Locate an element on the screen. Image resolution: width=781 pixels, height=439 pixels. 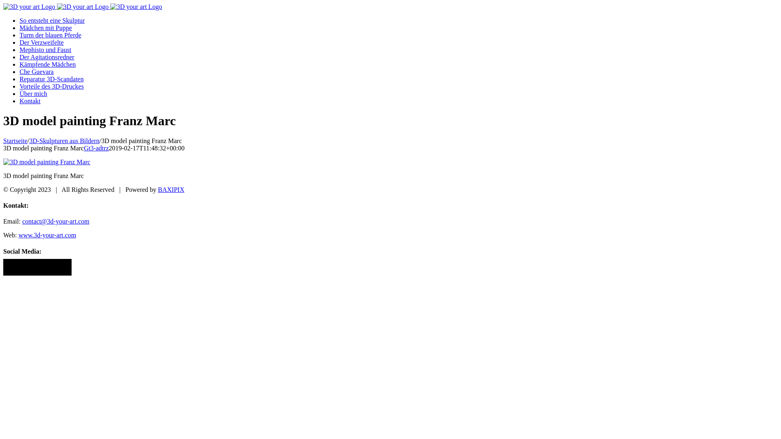
Tumblr is located at coordinates (57, 267).